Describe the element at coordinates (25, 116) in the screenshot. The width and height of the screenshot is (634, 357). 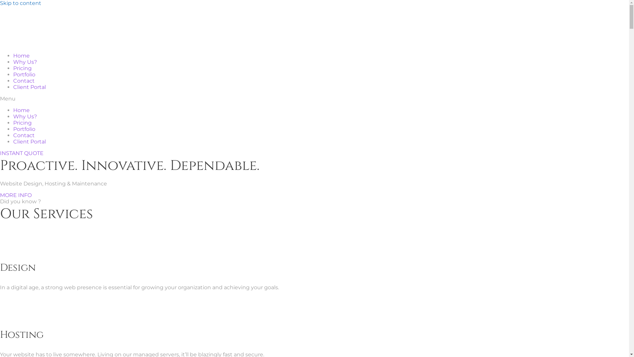
I see `Why Us?` at that location.